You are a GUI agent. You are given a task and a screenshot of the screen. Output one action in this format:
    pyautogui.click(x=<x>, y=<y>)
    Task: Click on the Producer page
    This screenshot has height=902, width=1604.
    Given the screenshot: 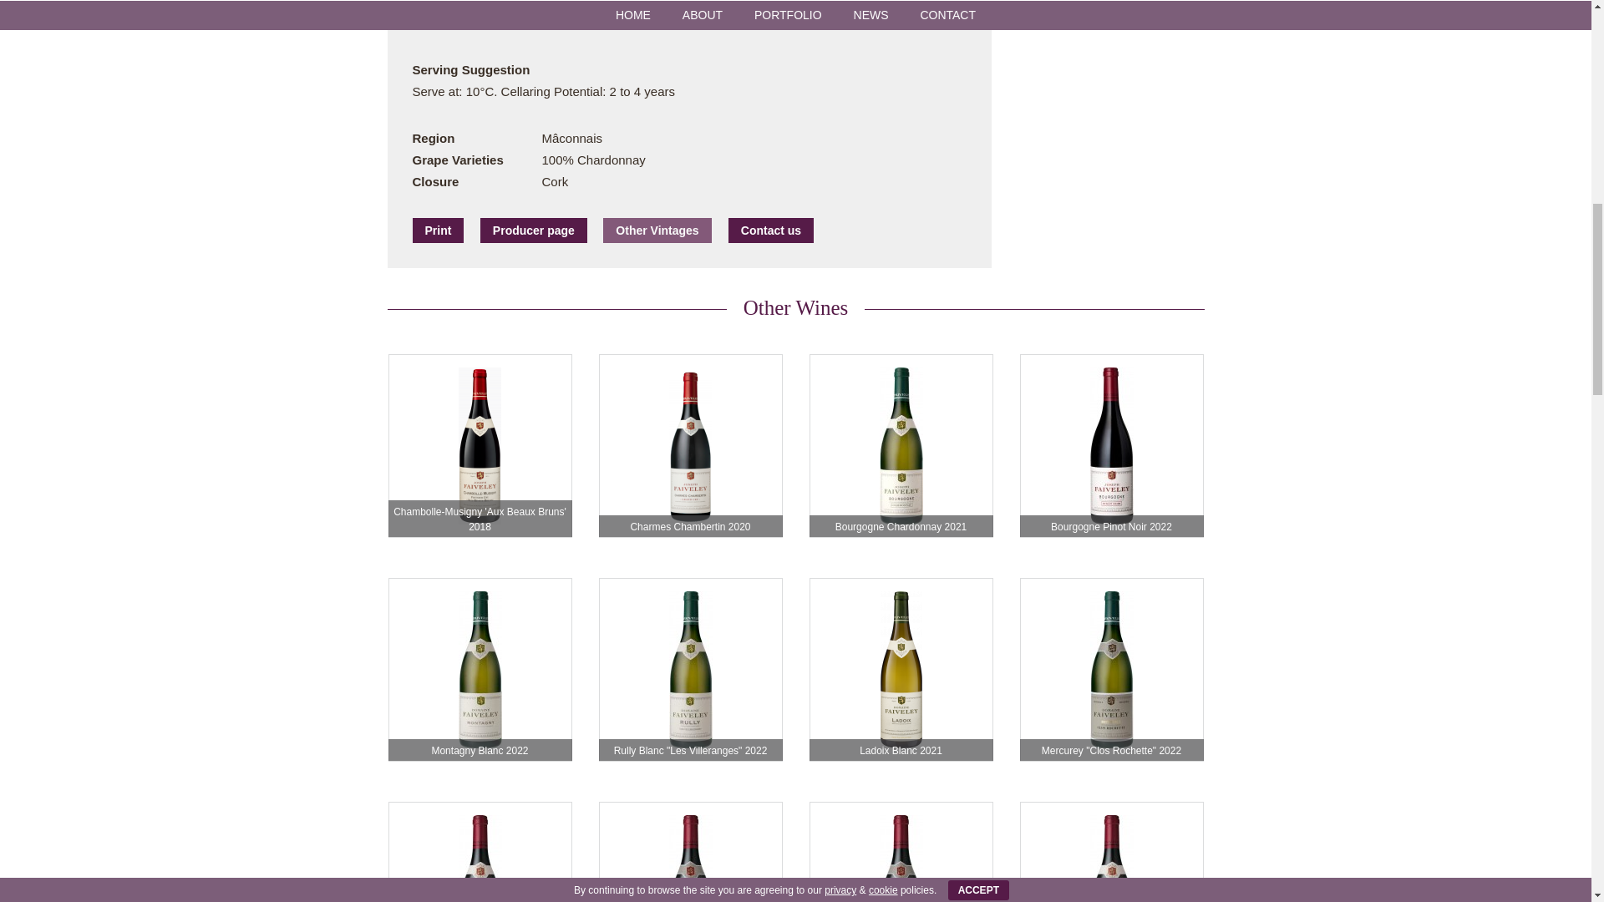 What is the action you would take?
    pyautogui.click(x=533, y=231)
    